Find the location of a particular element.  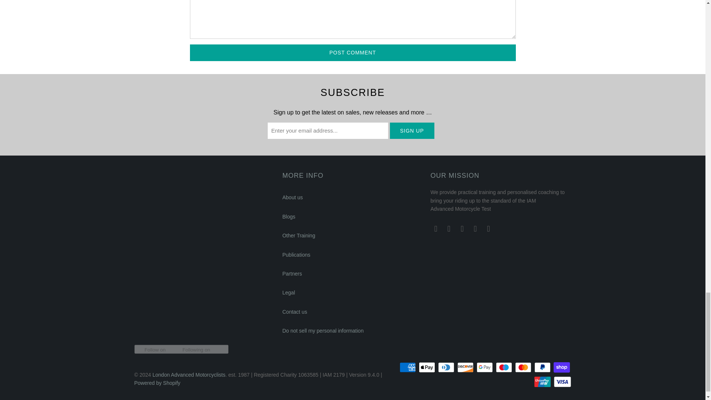

Email London Advanced Motorcyclists is located at coordinates (449, 229).